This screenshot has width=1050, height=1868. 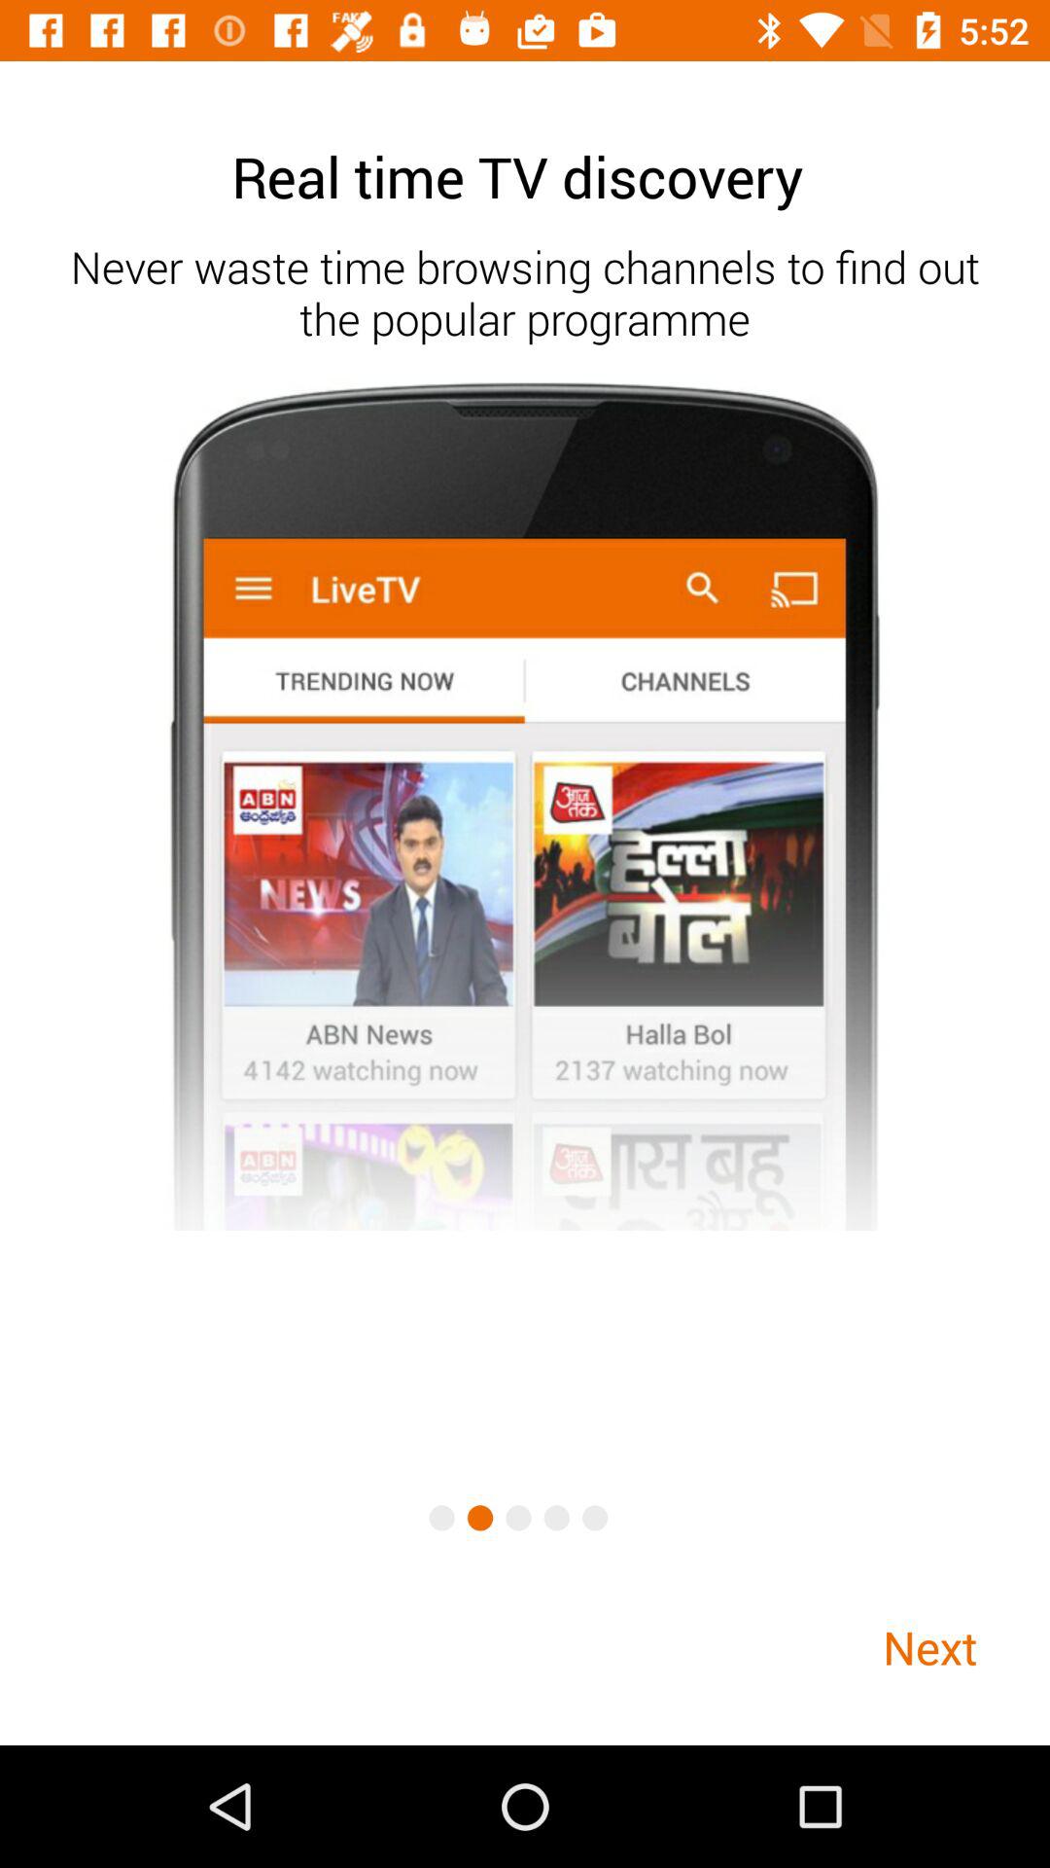 I want to click on click next icon, so click(x=929, y=1646).